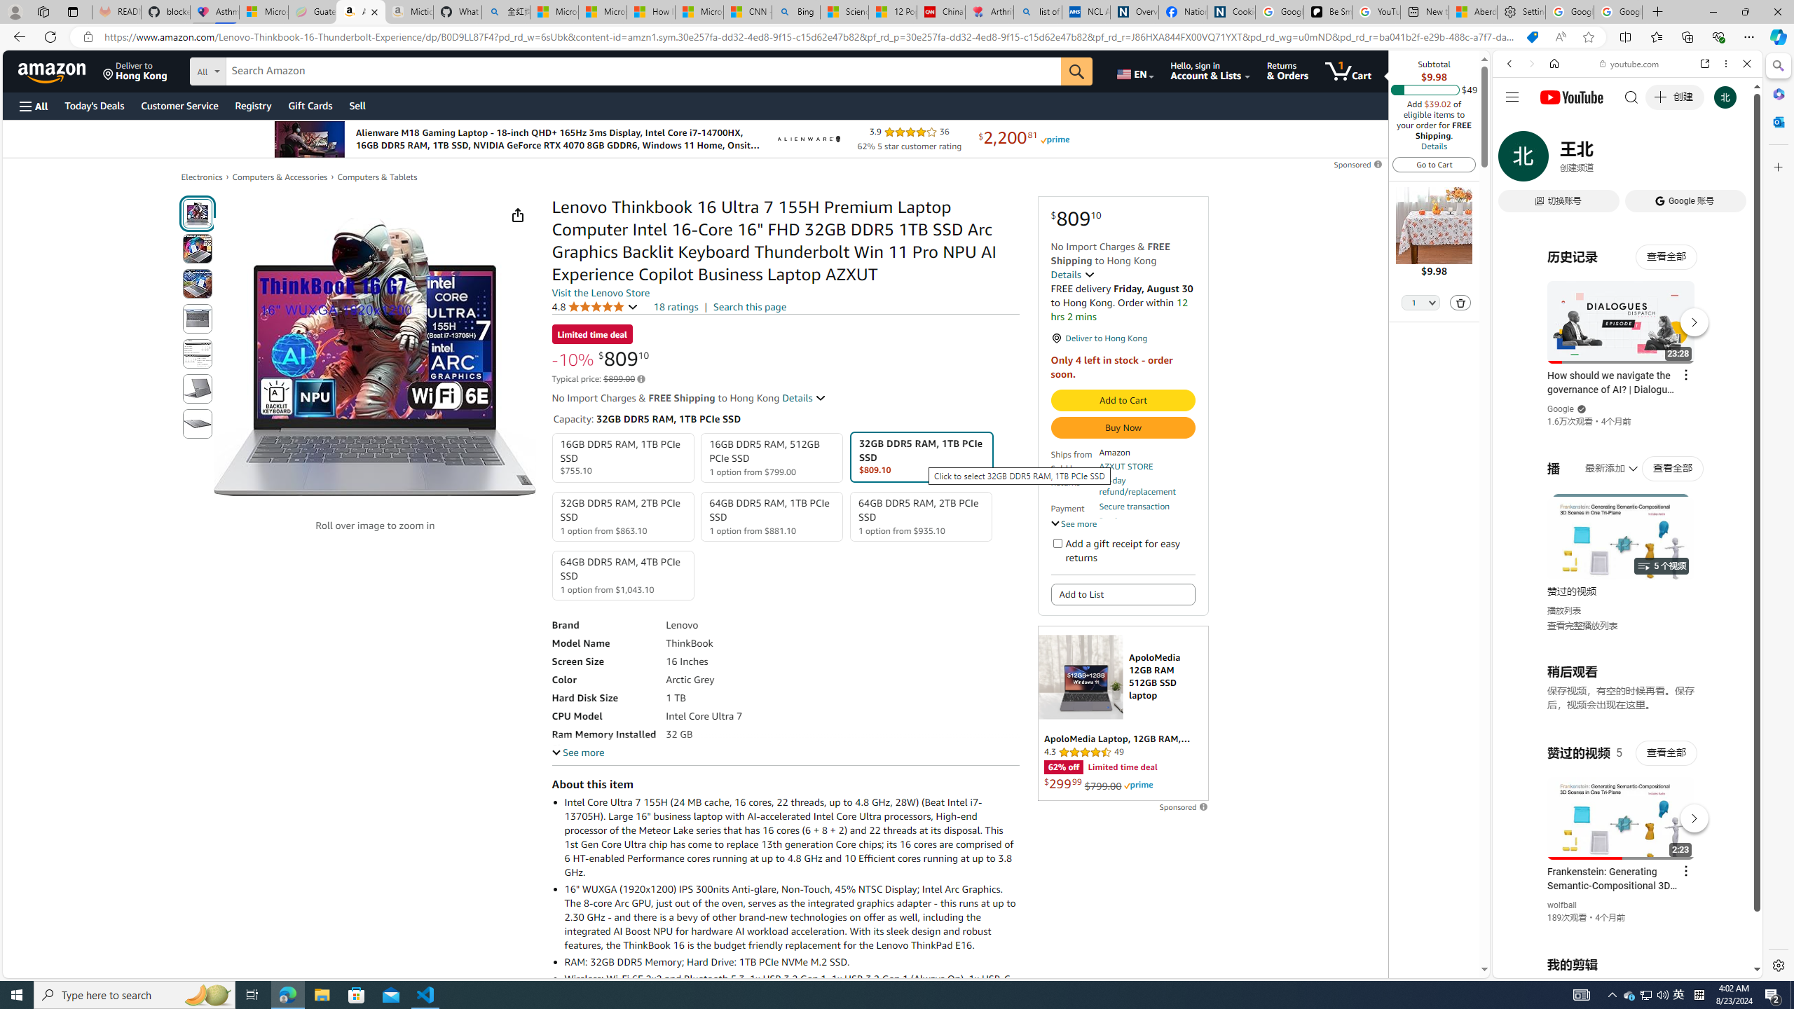  I want to click on SEARCH TOOLS, so click(1664, 160).